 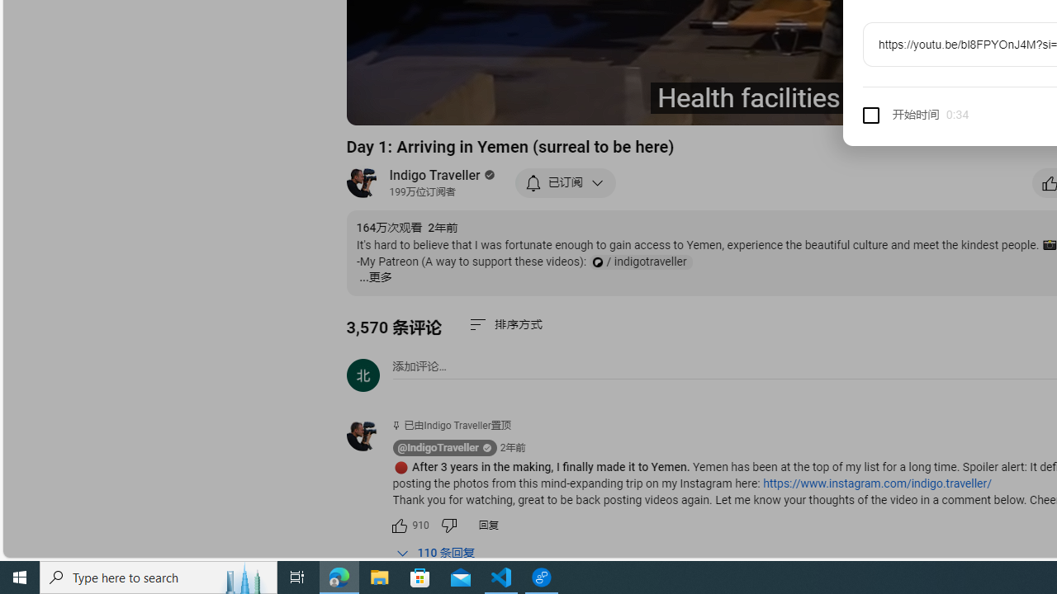 What do you see at coordinates (966, 115) in the screenshot?
I see `Class: style-scope tp-yt-paper-input` at bounding box center [966, 115].